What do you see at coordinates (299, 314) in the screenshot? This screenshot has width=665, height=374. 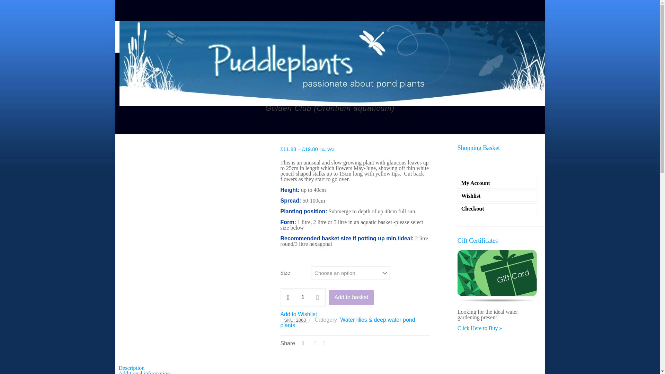 I see `Add to Wishlist` at bounding box center [299, 314].